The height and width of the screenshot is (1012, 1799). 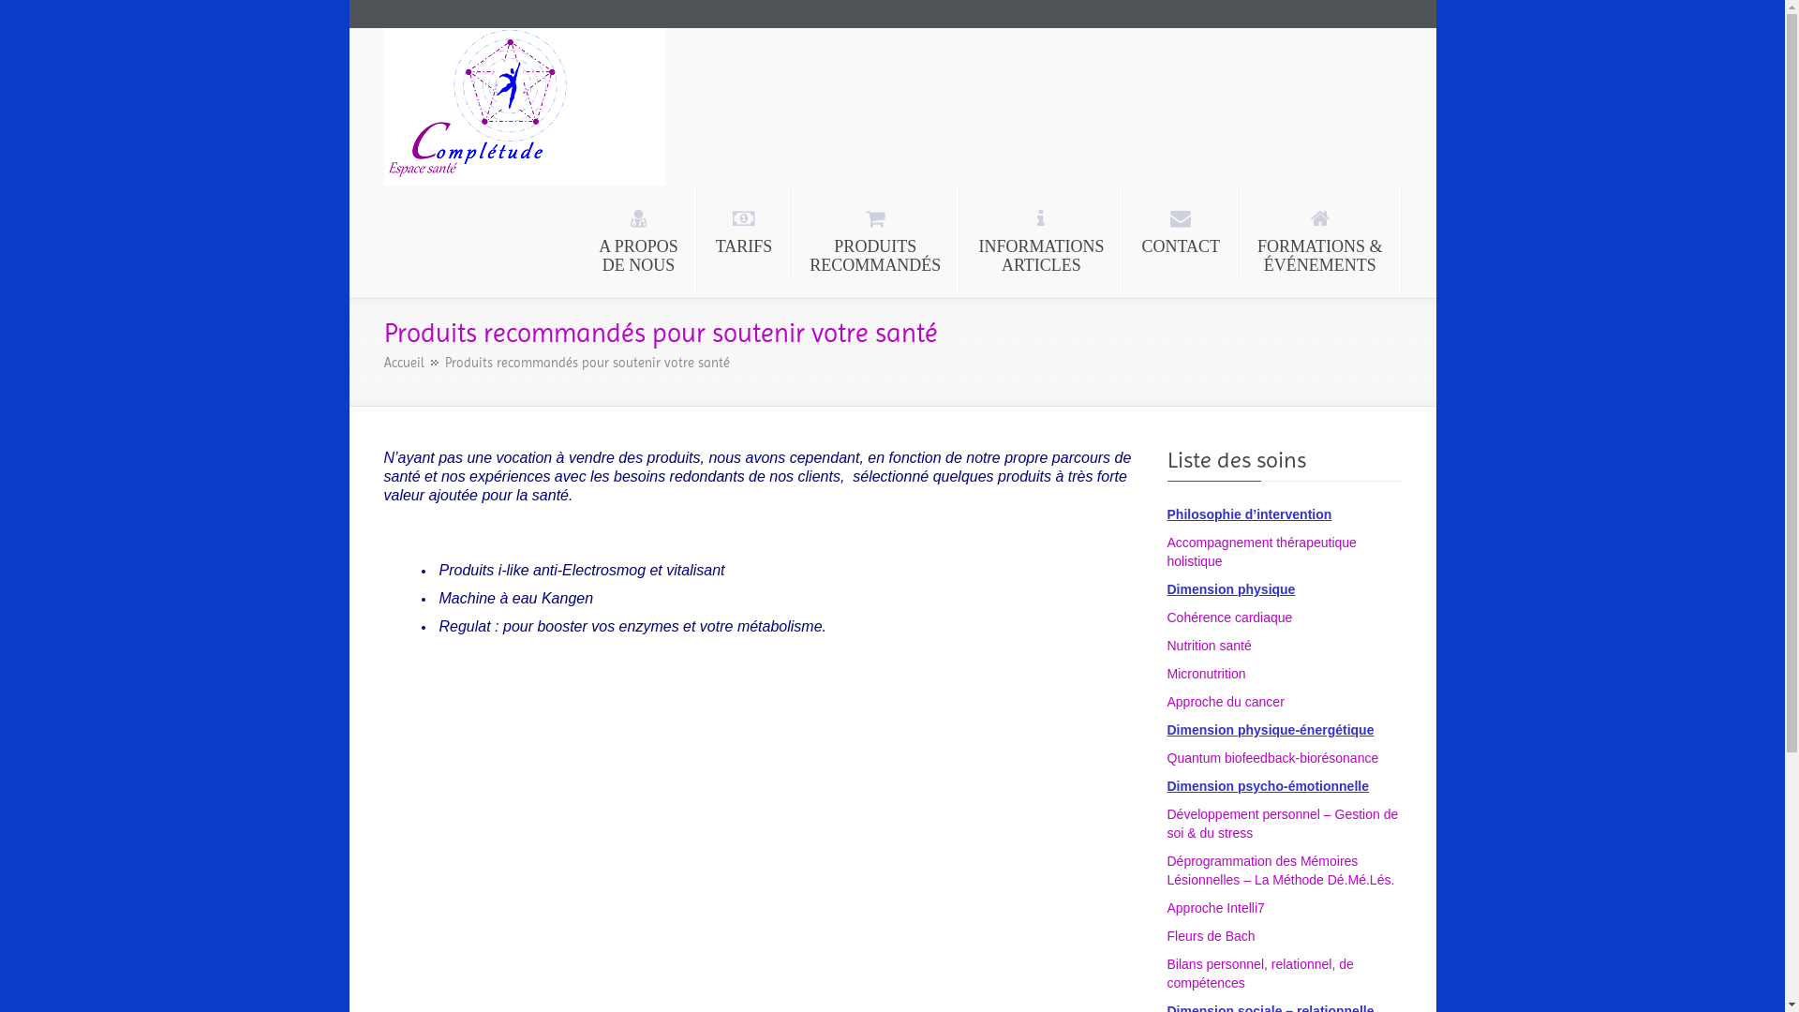 What do you see at coordinates (1041, 242) in the screenshot?
I see `INFORMATIONS
ARTICLES` at bounding box center [1041, 242].